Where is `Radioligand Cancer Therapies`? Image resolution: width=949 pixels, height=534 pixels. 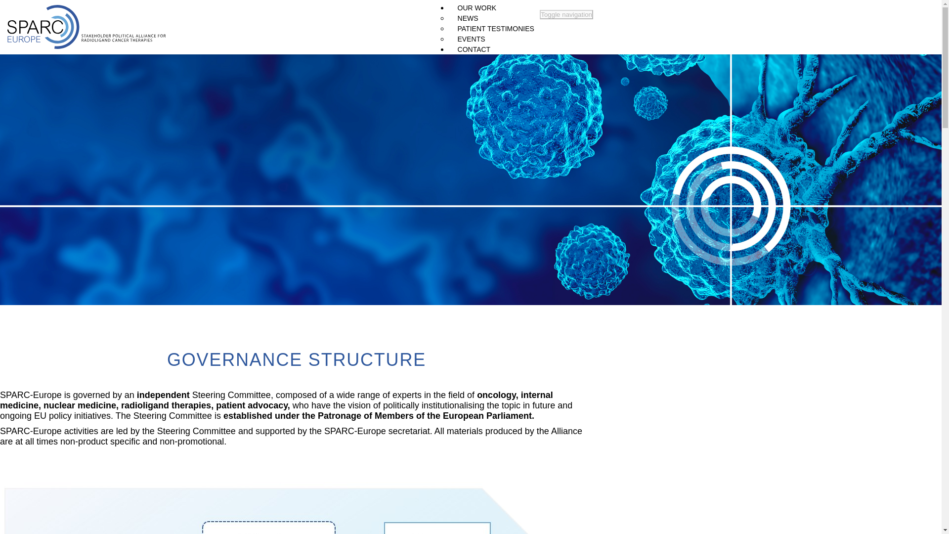
Radioligand Cancer Therapies is located at coordinates (517, 1).